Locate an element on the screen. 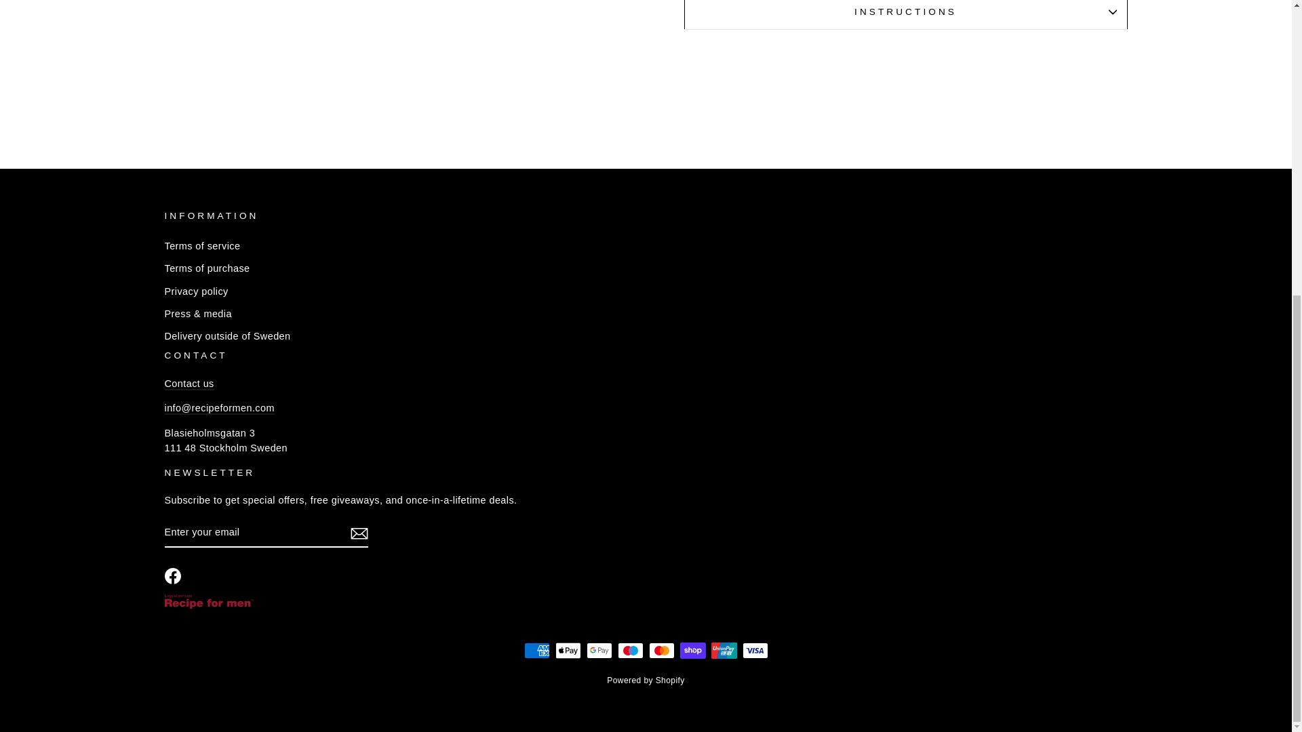  Contact is located at coordinates (189, 384).